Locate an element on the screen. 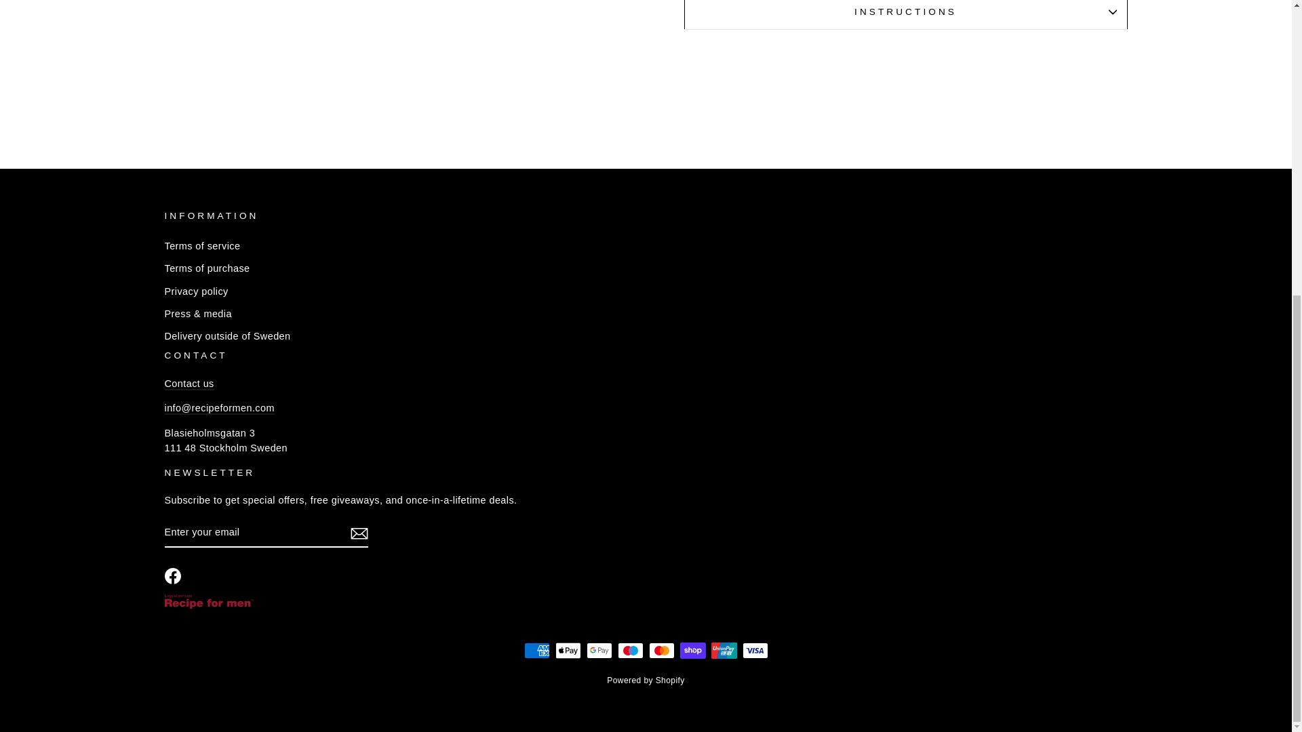  Contact is located at coordinates (189, 384).